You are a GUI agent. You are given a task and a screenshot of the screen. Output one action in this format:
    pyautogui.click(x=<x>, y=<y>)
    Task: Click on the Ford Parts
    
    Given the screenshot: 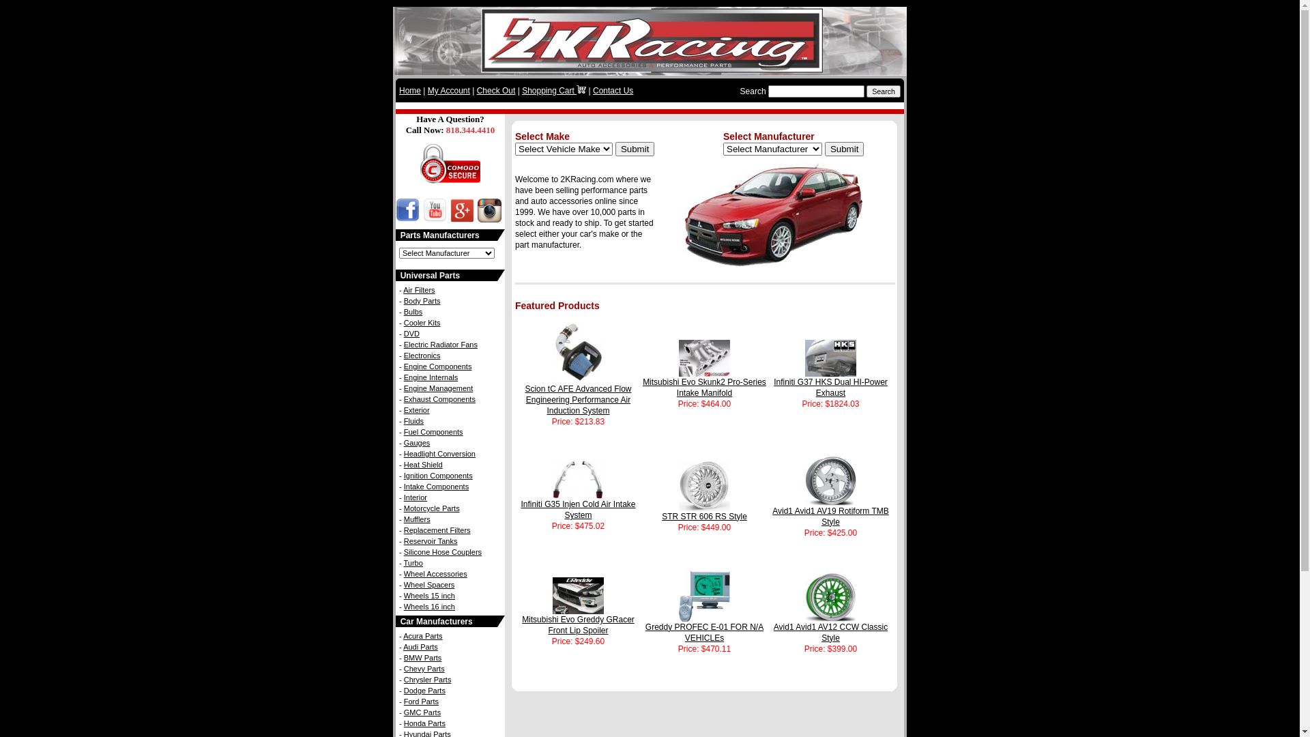 What is the action you would take?
    pyautogui.click(x=422, y=702)
    